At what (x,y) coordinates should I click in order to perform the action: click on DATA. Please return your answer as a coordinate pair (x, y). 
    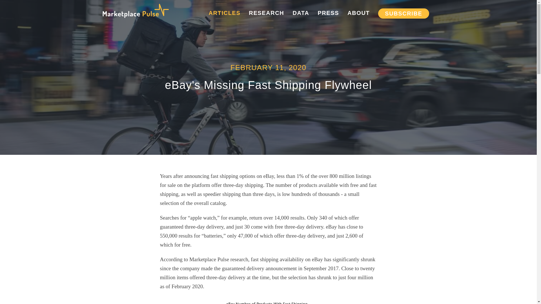
    Looking at the image, I should click on (301, 13).